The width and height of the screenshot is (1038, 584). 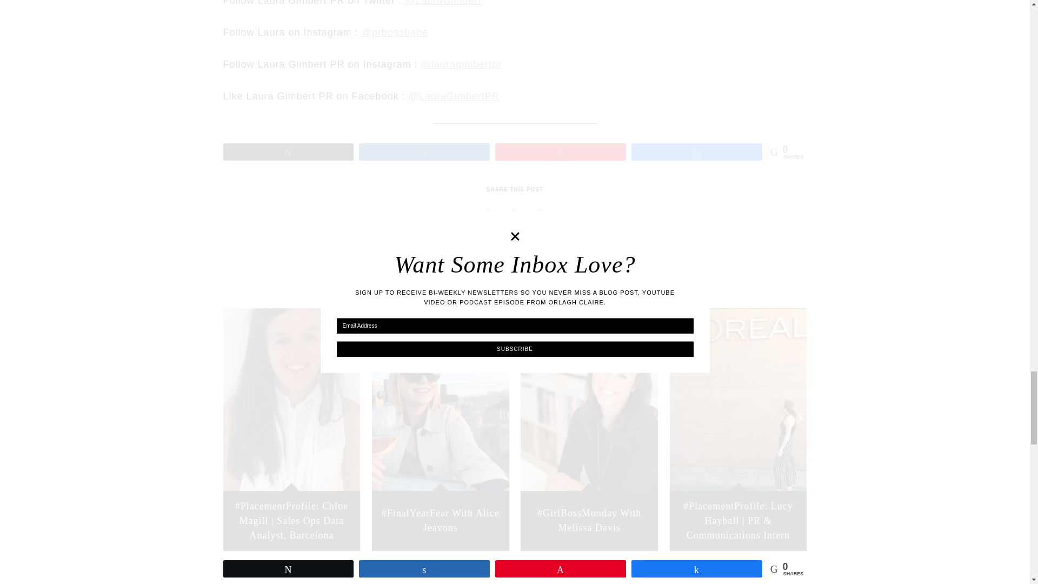 I want to click on Share on Facebook, so click(x=540, y=212).